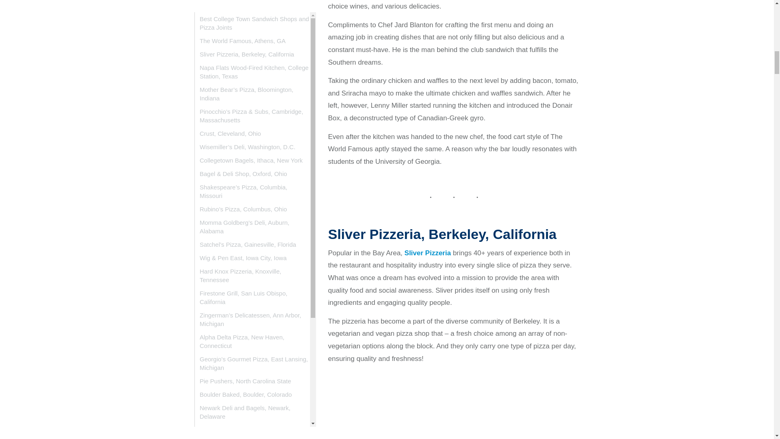 This screenshot has width=780, height=439. Describe the element at coordinates (254, 135) in the screenshot. I see `Ajax Diner, Oxford, Mississippi` at that location.